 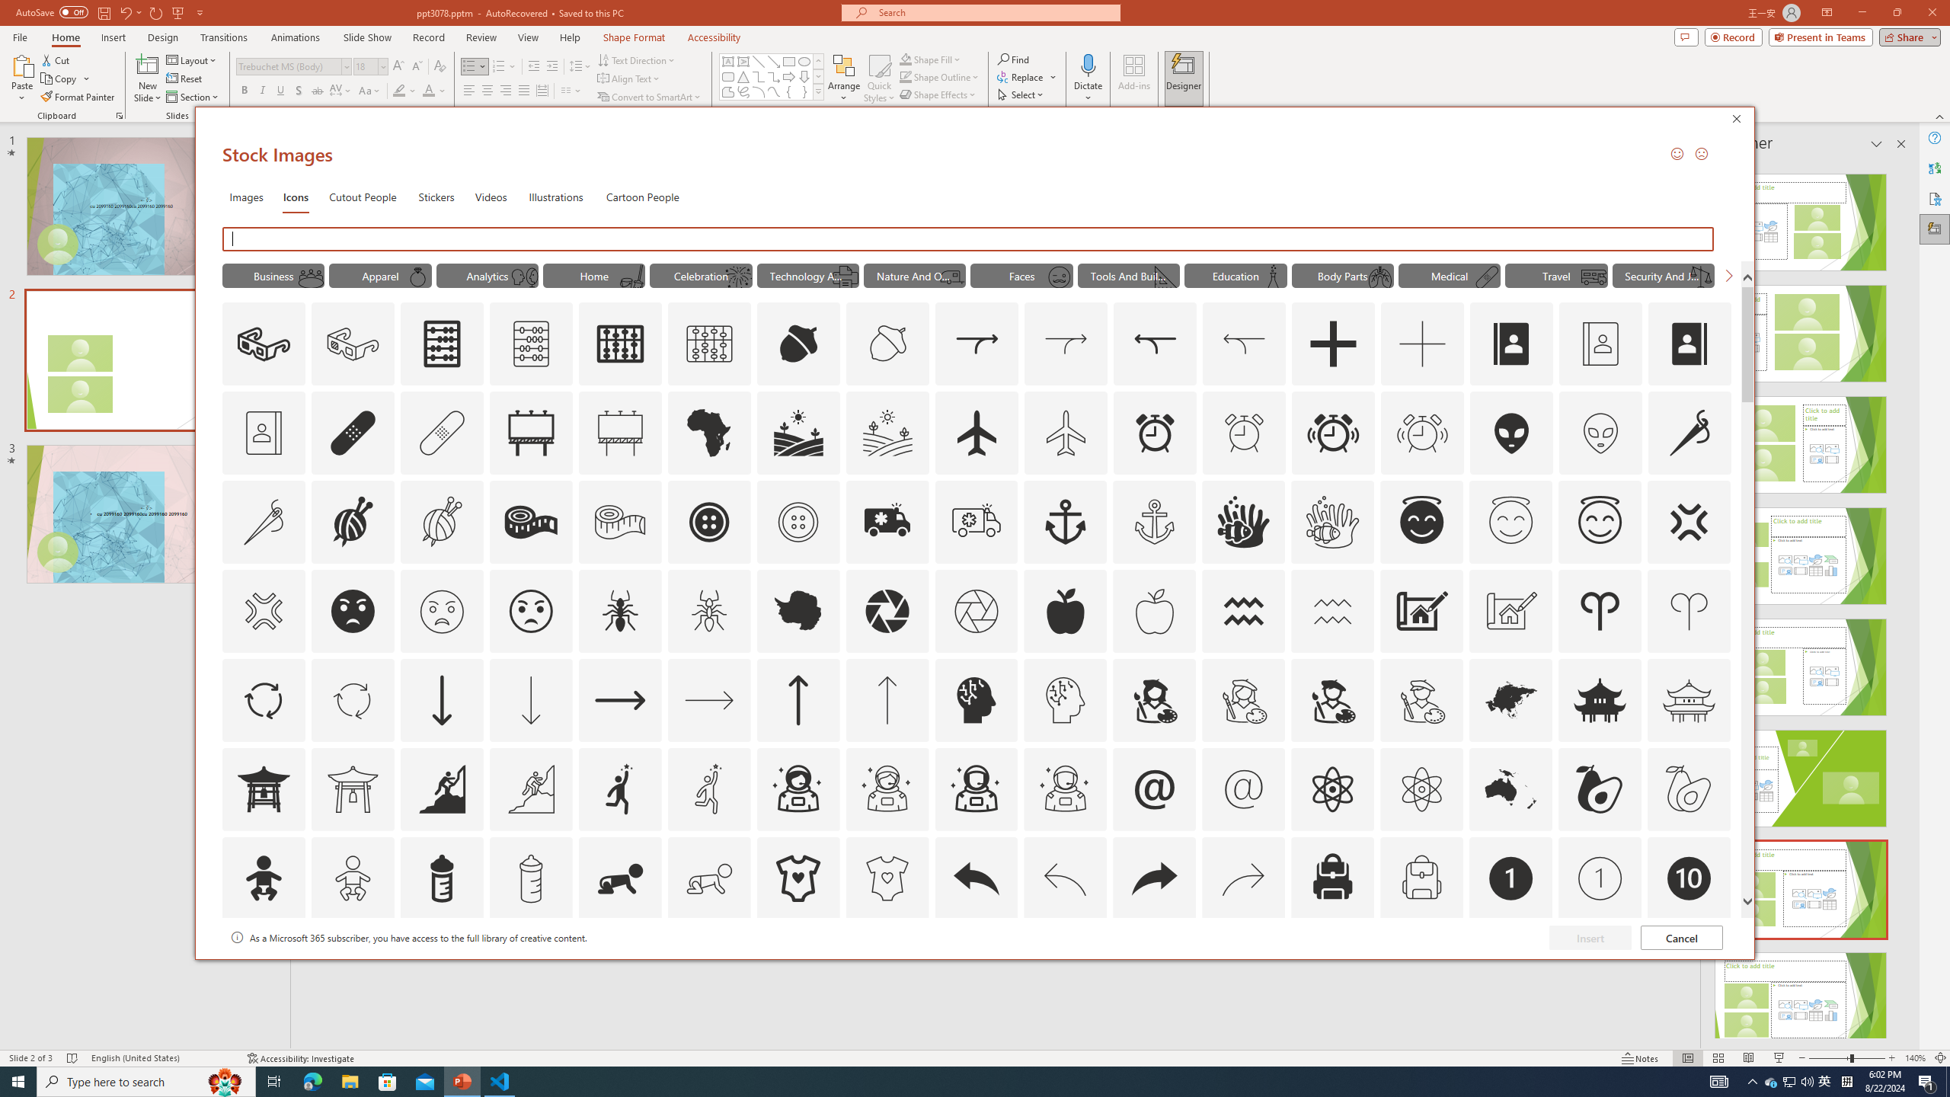 I want to click on AutomationID: Icons_AlterationsTailoring3, so click(x=710, y=522).